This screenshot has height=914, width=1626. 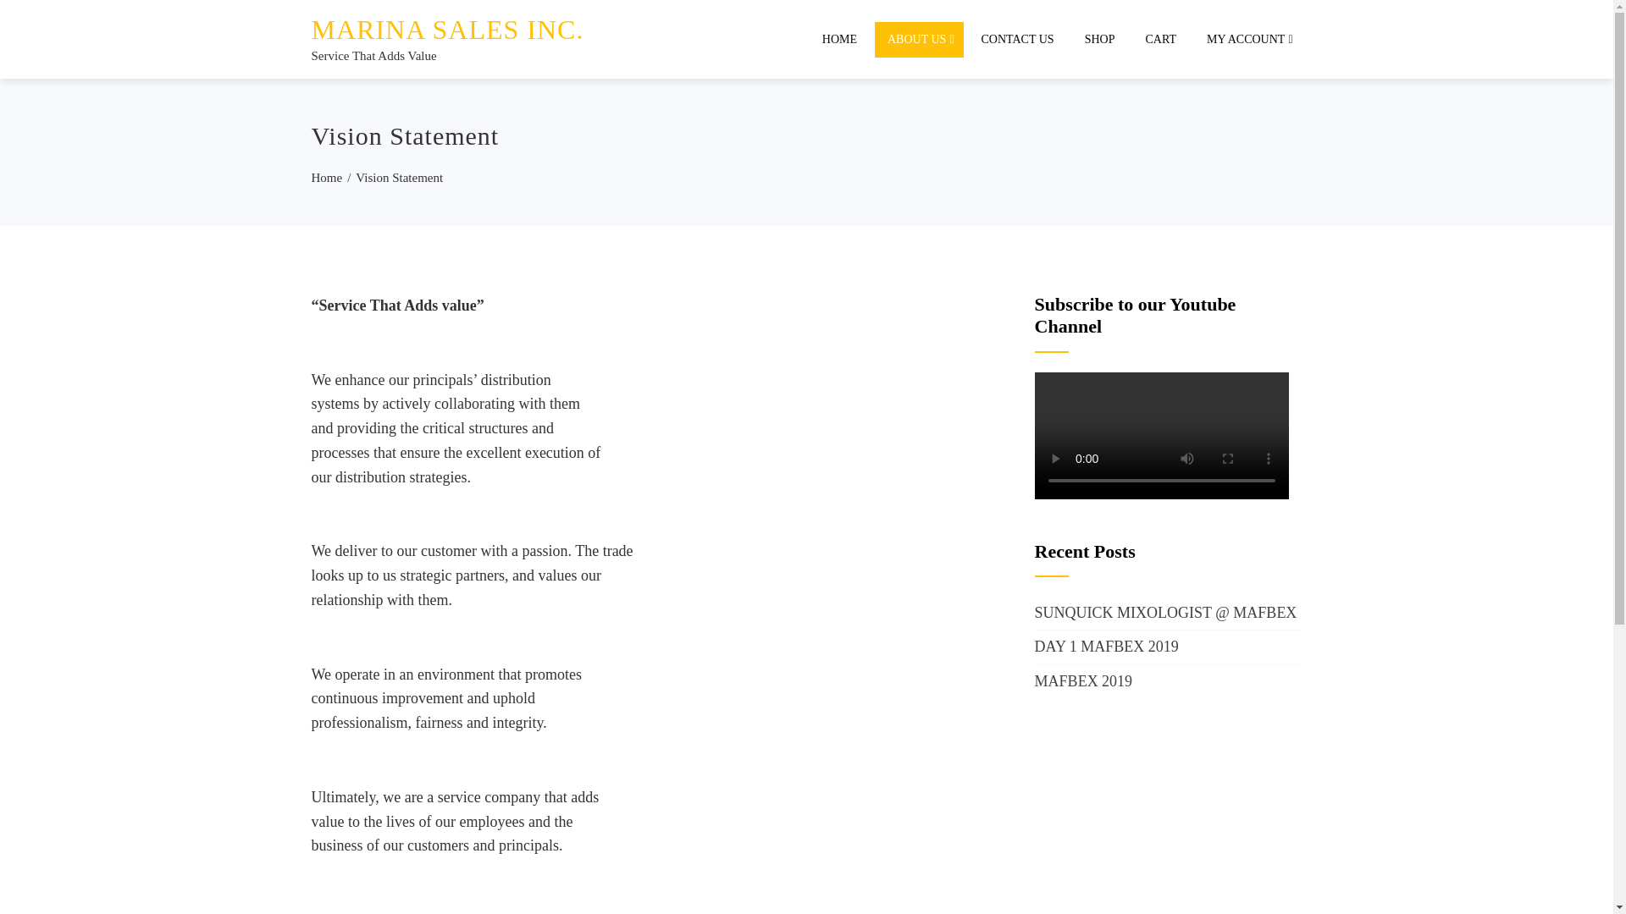 I want to click on MAFBEX 2019, so click(x=1084, y=680).